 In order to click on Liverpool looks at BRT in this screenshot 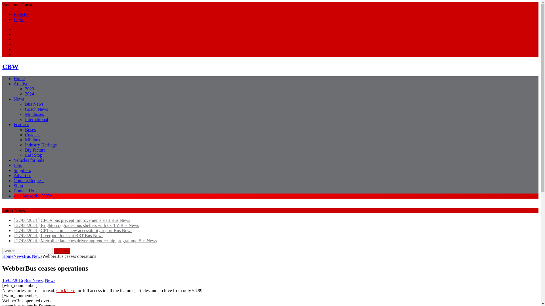, I will do `click(58, 235)`.